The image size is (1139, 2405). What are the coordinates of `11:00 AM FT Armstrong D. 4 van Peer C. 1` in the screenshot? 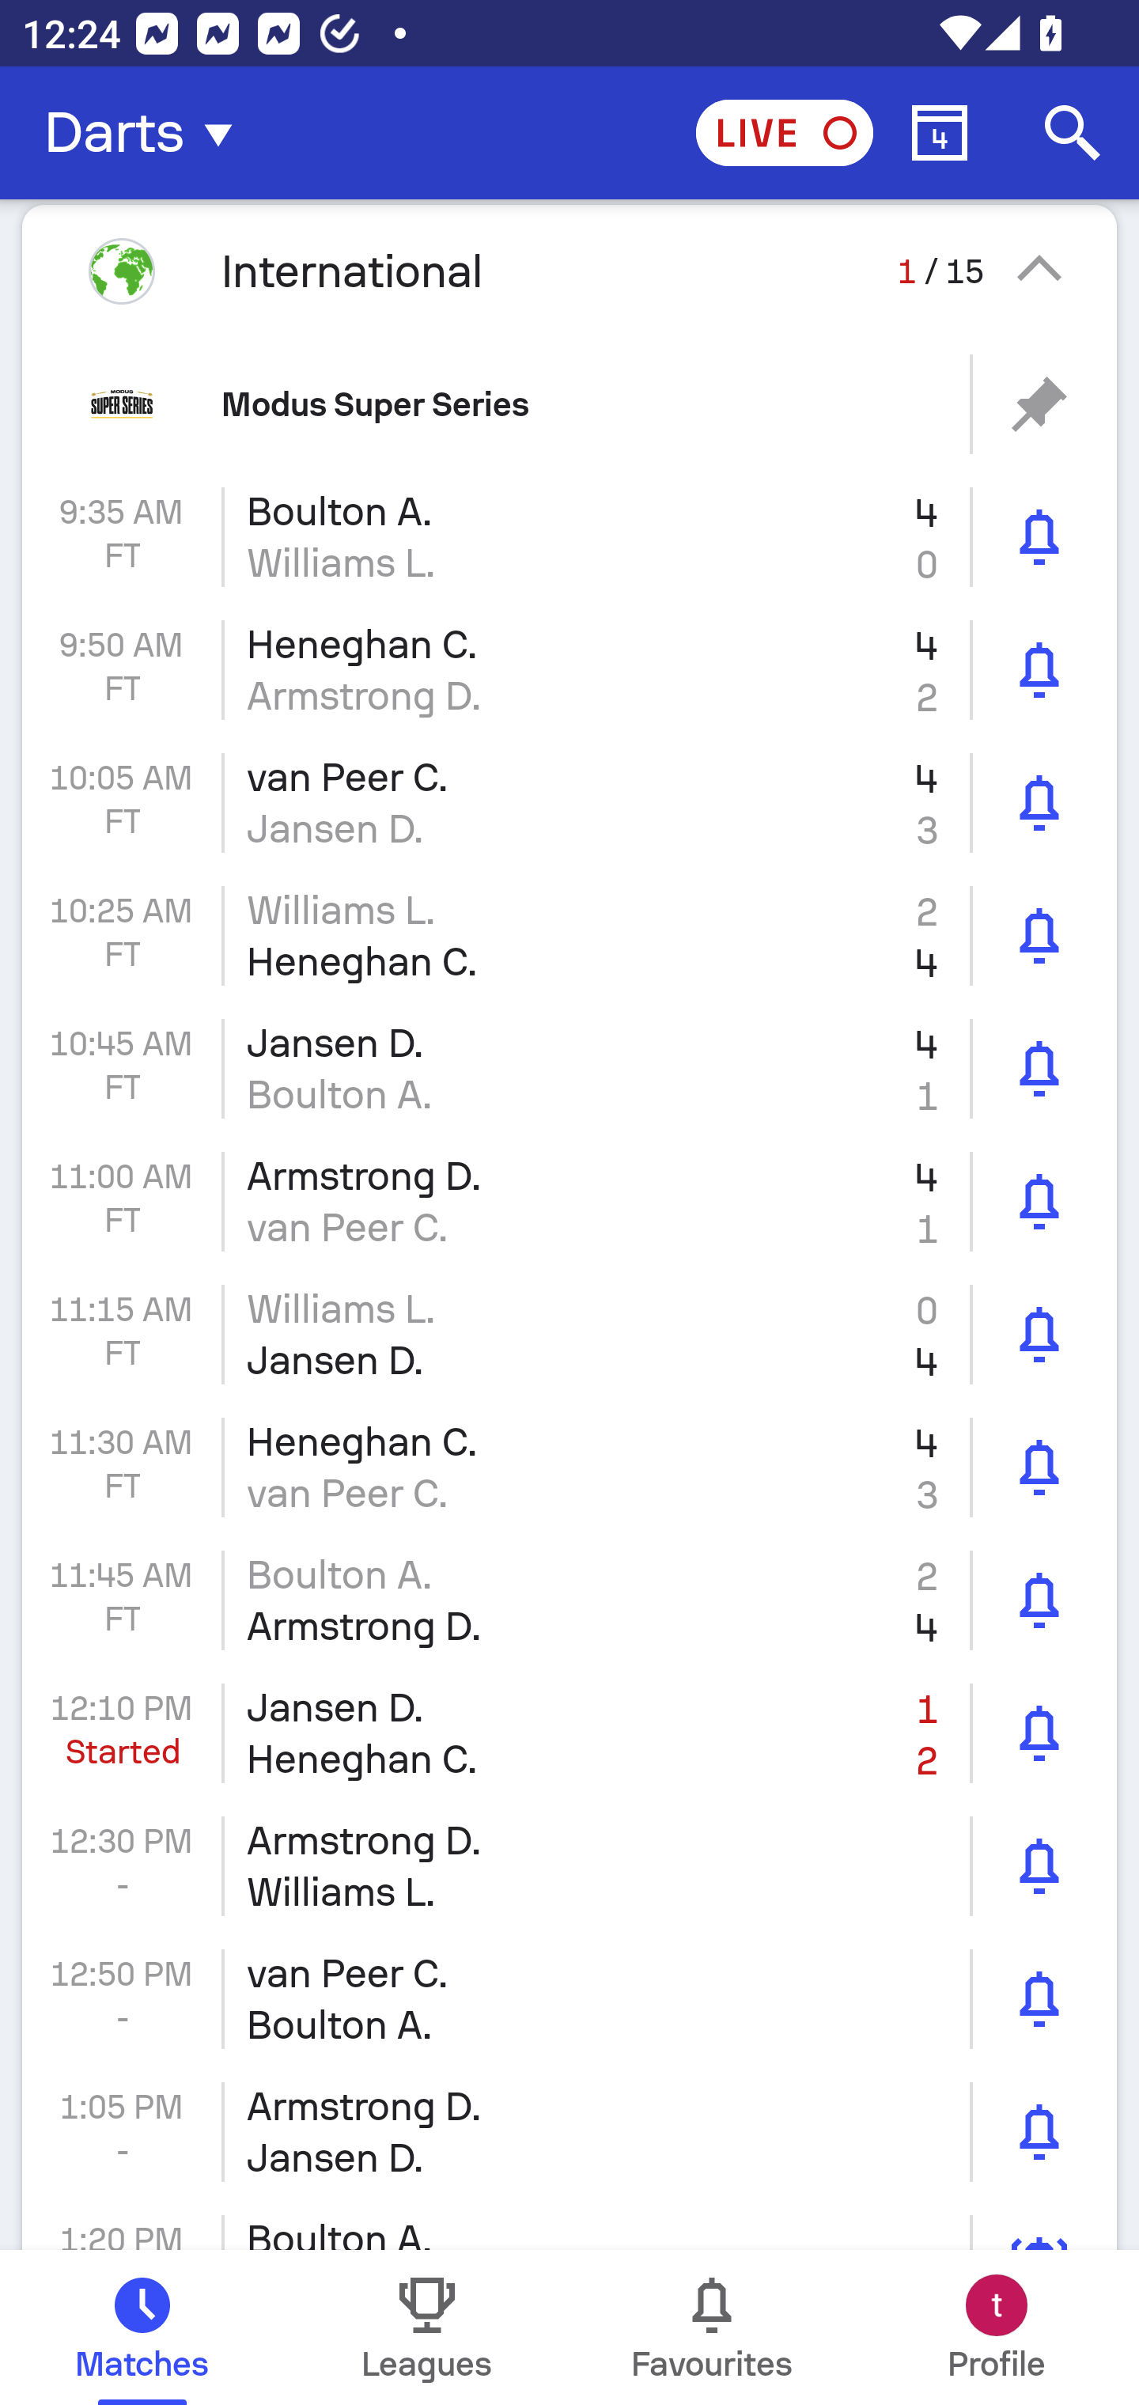 It's located at (569, 1201).